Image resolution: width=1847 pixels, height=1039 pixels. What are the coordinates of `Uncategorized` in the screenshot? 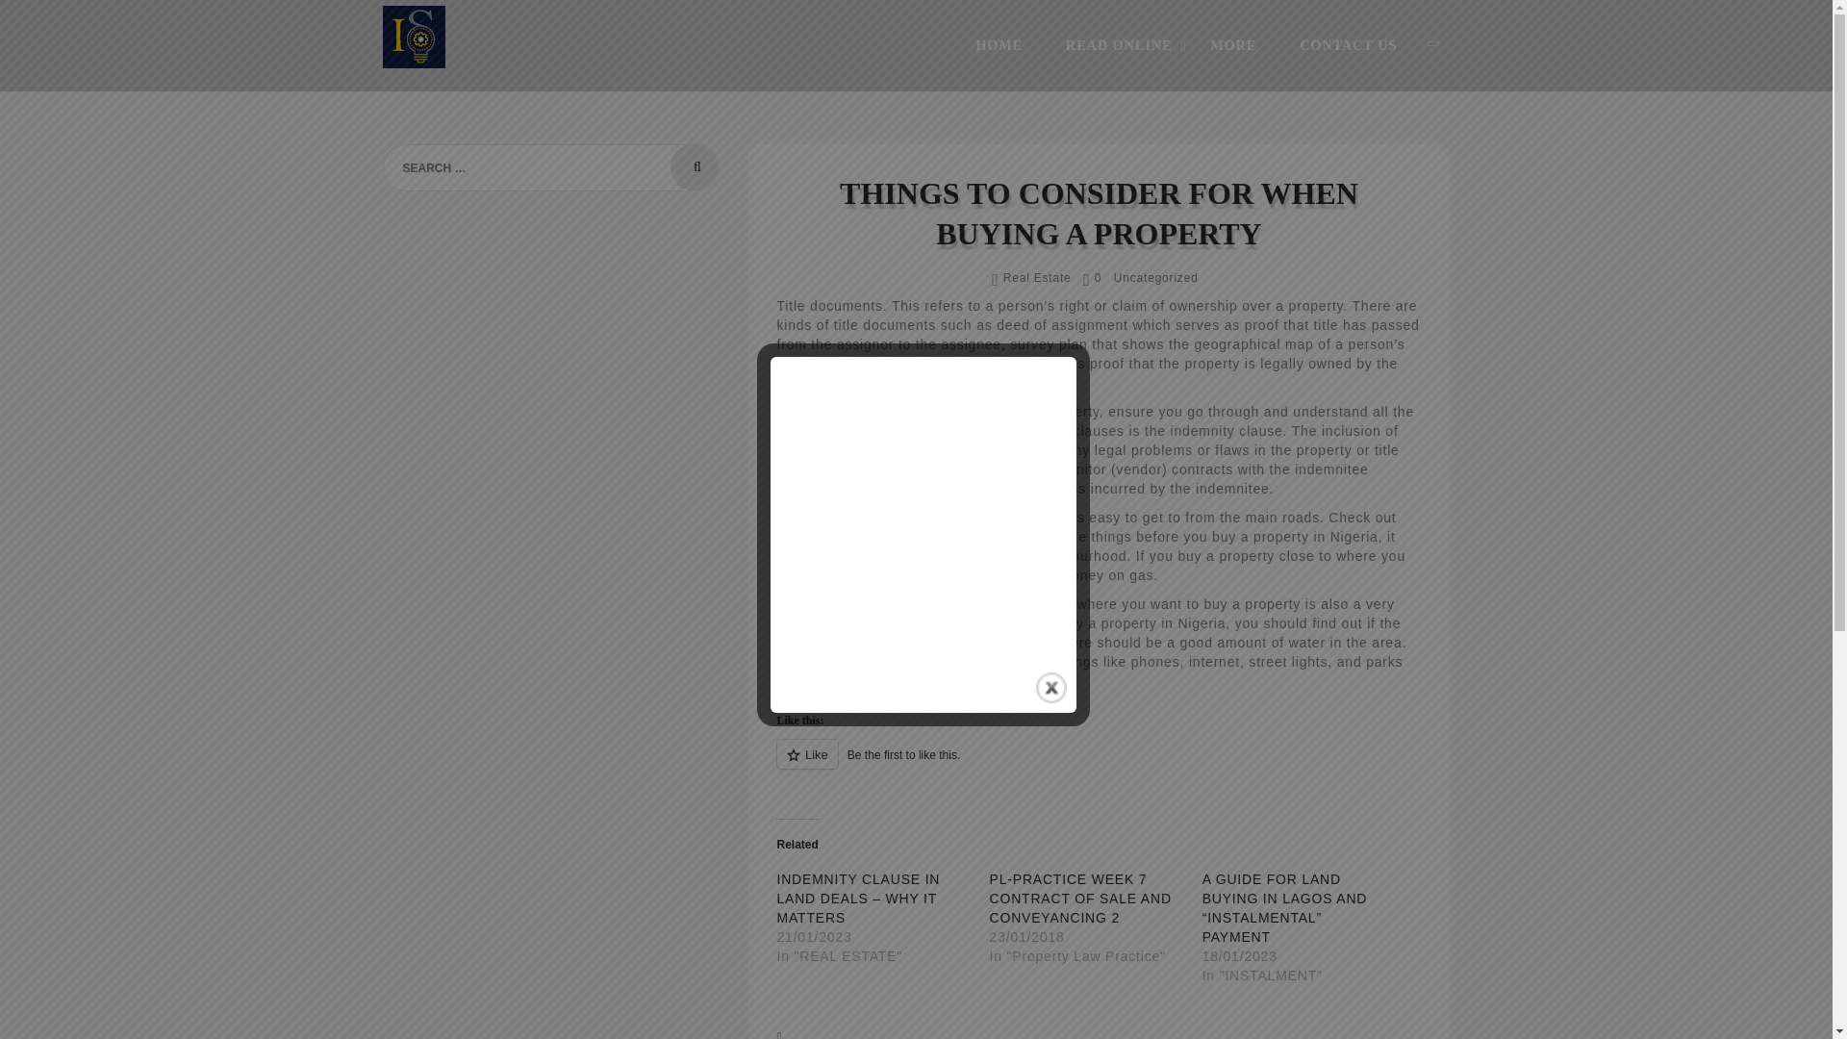 It's located at (1156, 277).